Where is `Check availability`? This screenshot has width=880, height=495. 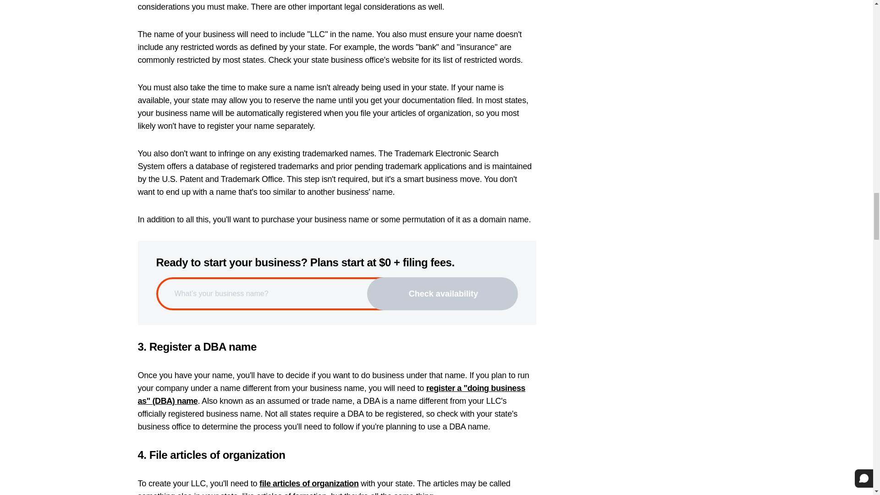 Check availability is located at coordinates (442, 293).